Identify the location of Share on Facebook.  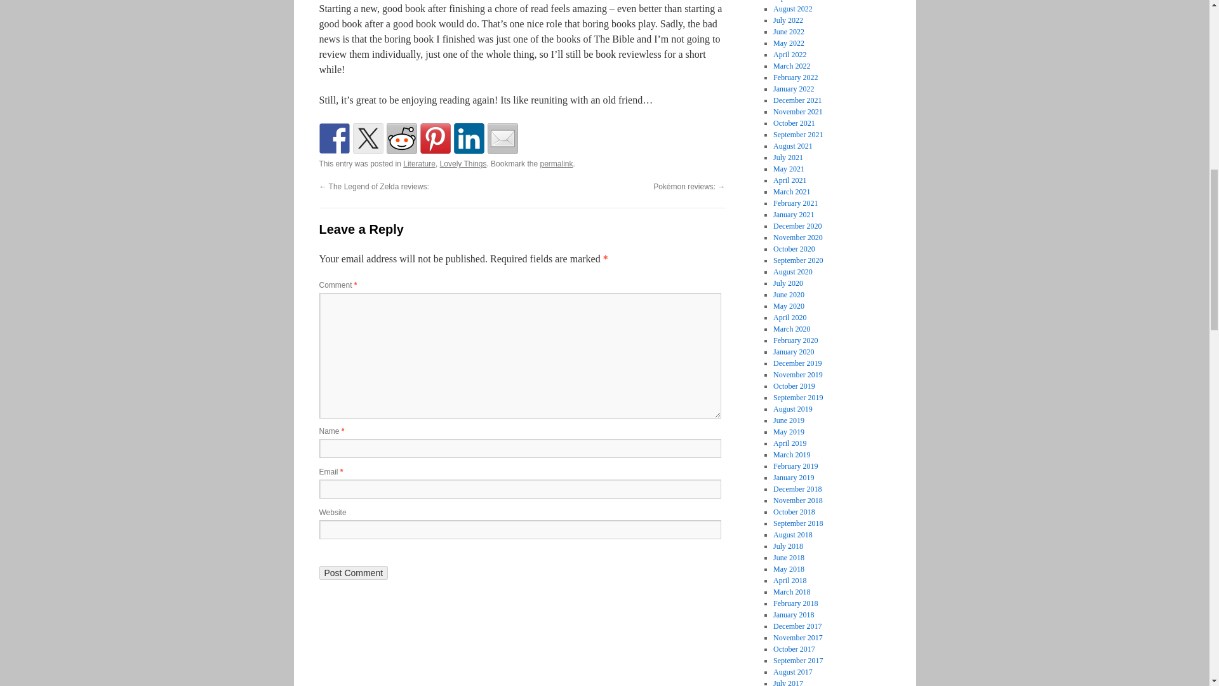
(333, 138).